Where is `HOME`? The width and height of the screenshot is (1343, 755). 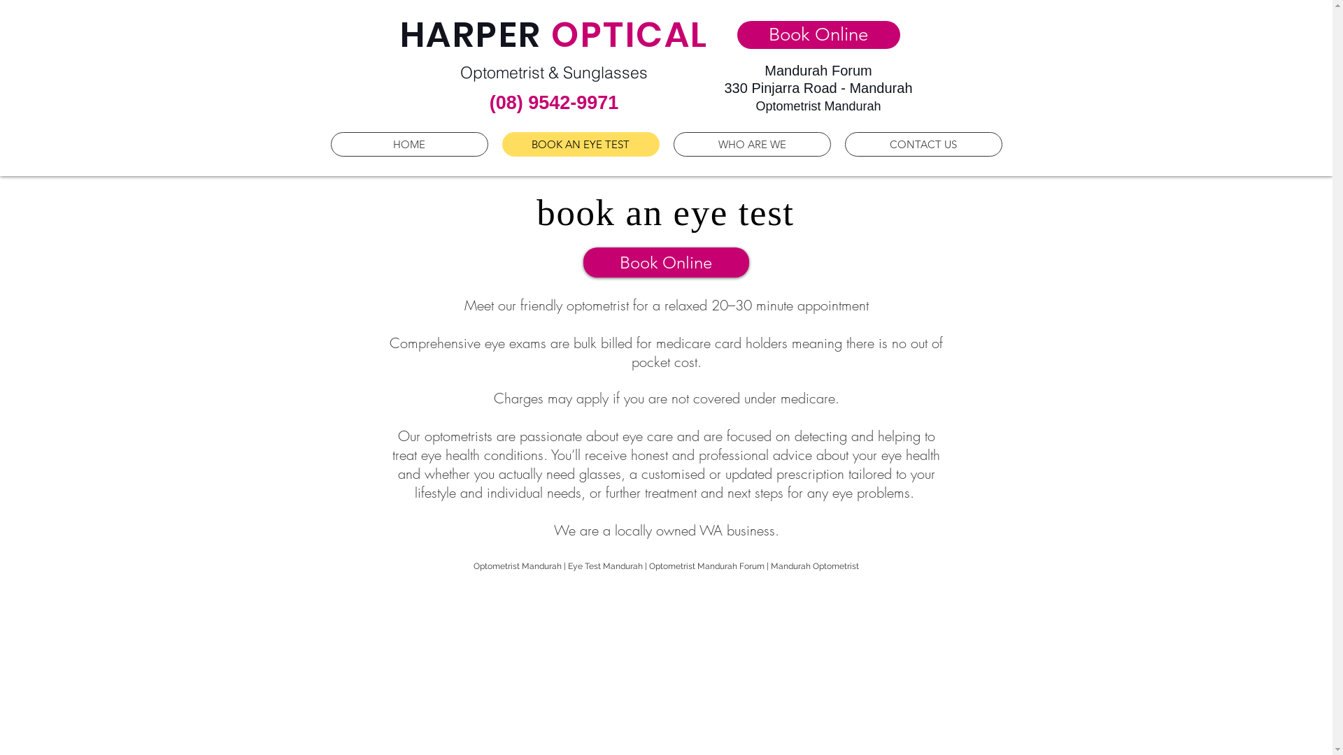 HOME is located at coordinates (408, 144).